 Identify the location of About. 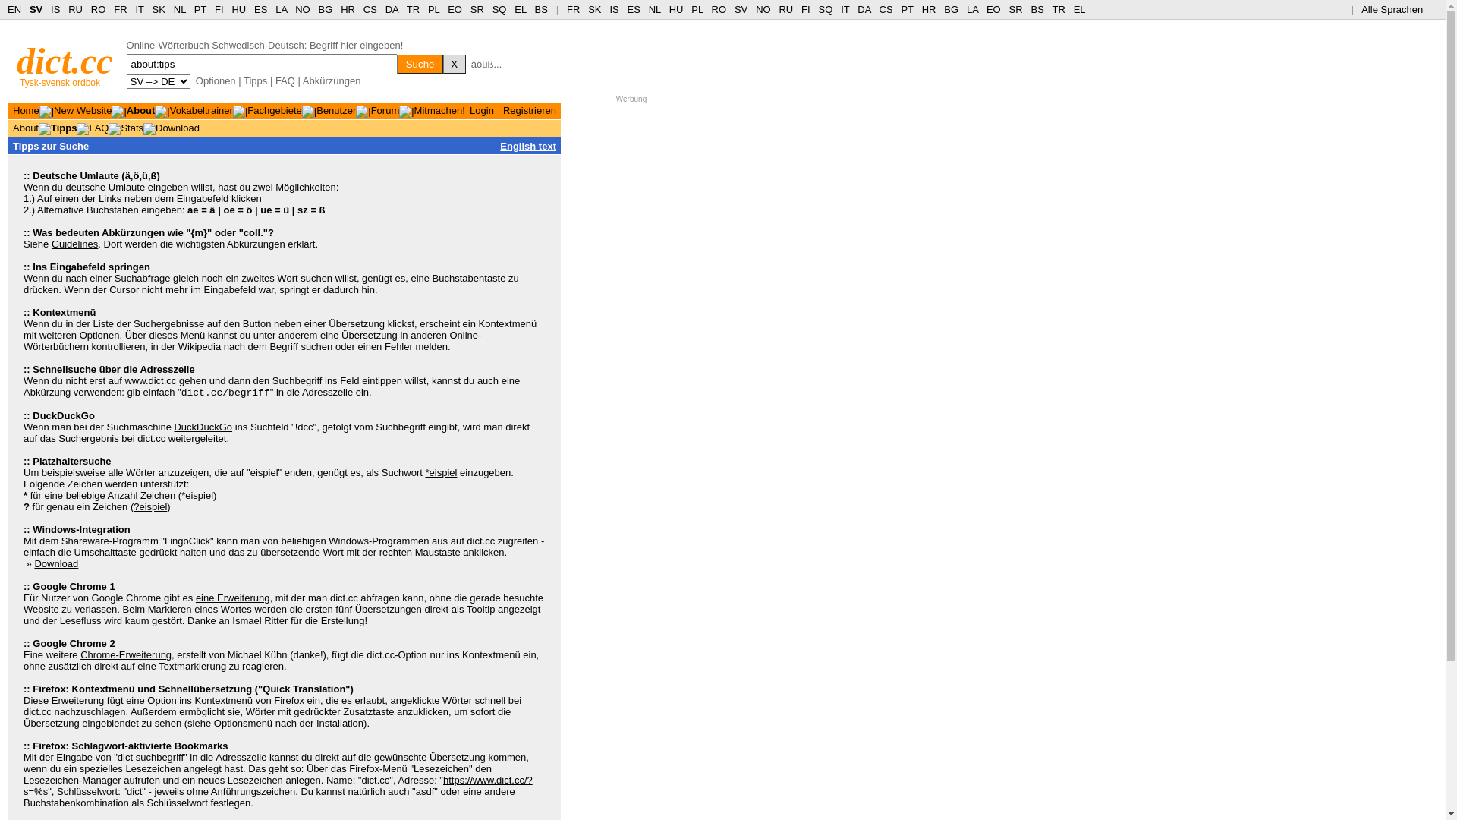
(26, 128).